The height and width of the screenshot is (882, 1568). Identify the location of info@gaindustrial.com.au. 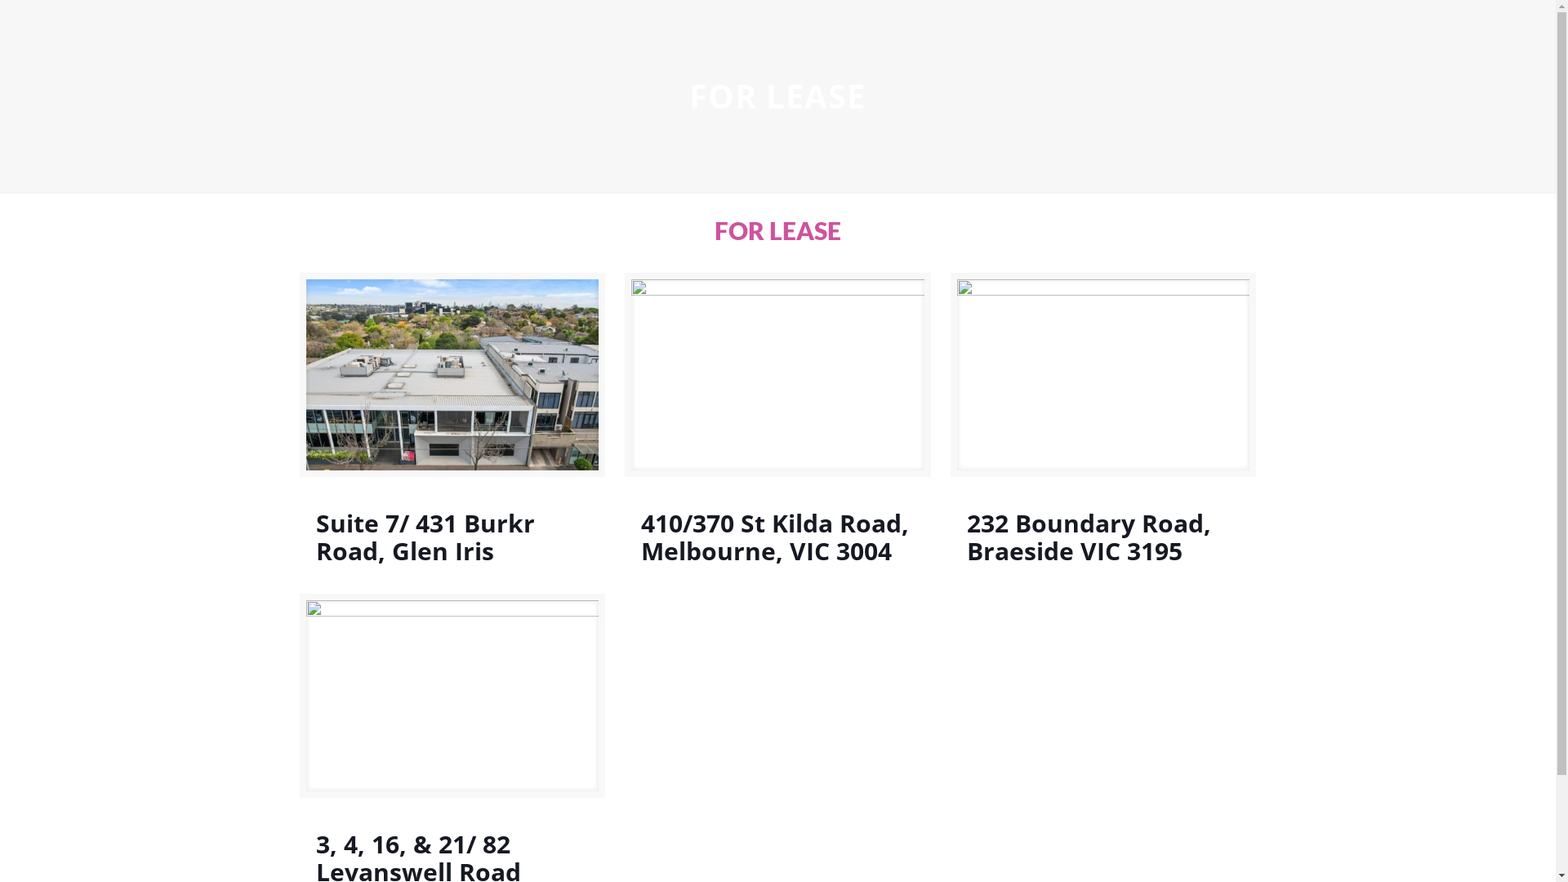
(427, 606).